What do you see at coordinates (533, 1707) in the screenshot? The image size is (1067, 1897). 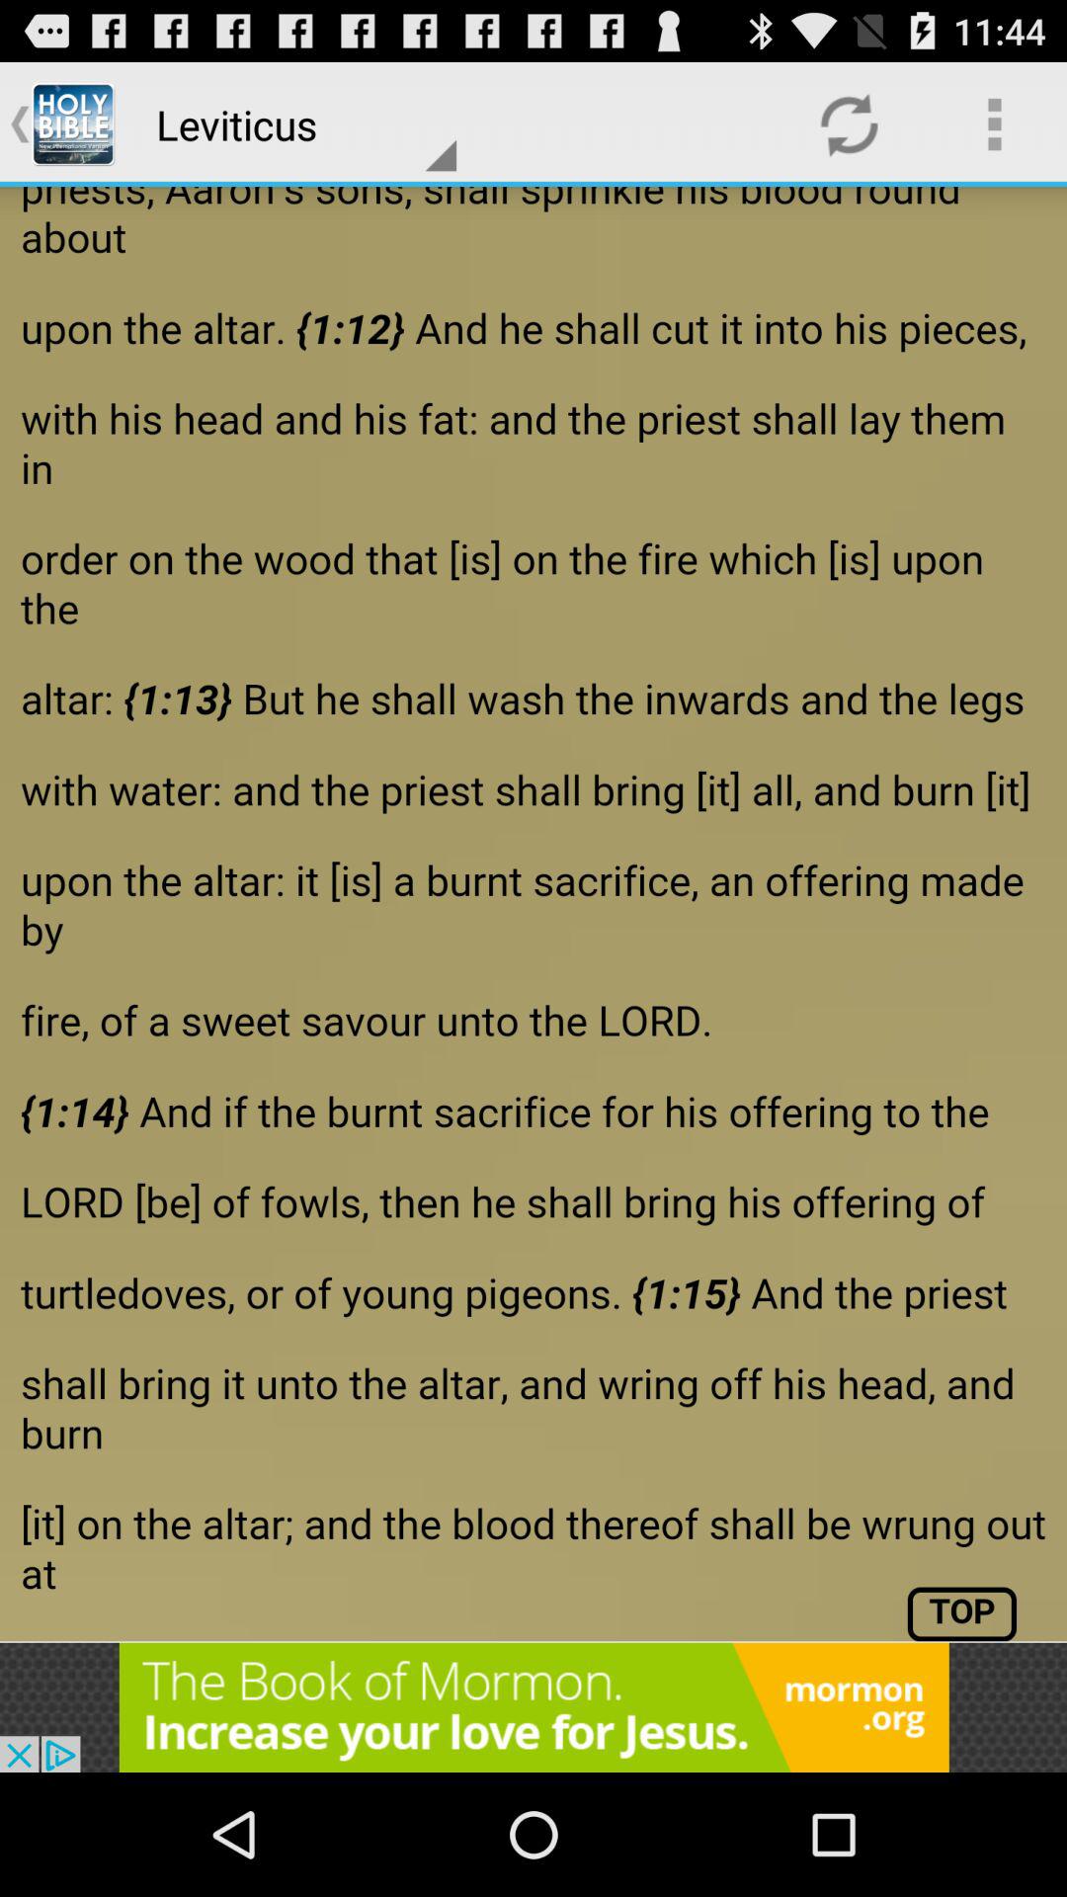 I see `advertisement for book of mormon` at bounding box center [533, 1707].